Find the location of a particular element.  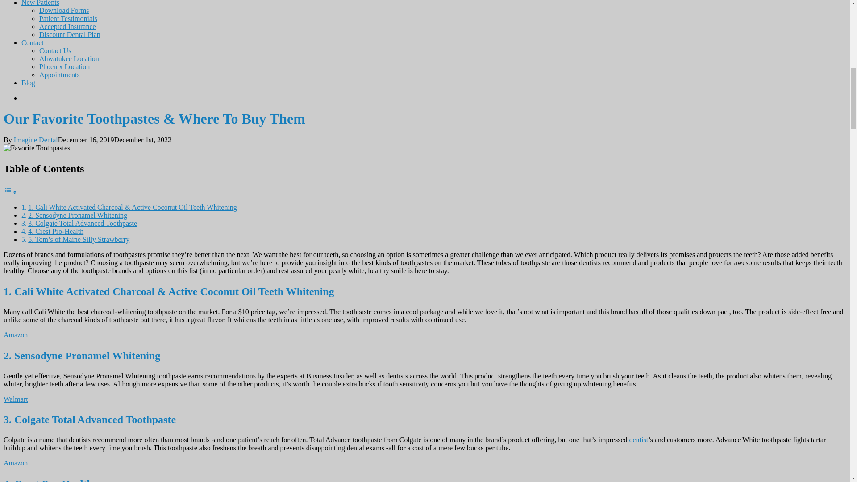

2. Sensodyne Pronamel Whitening is located at coordinates (78, 215).